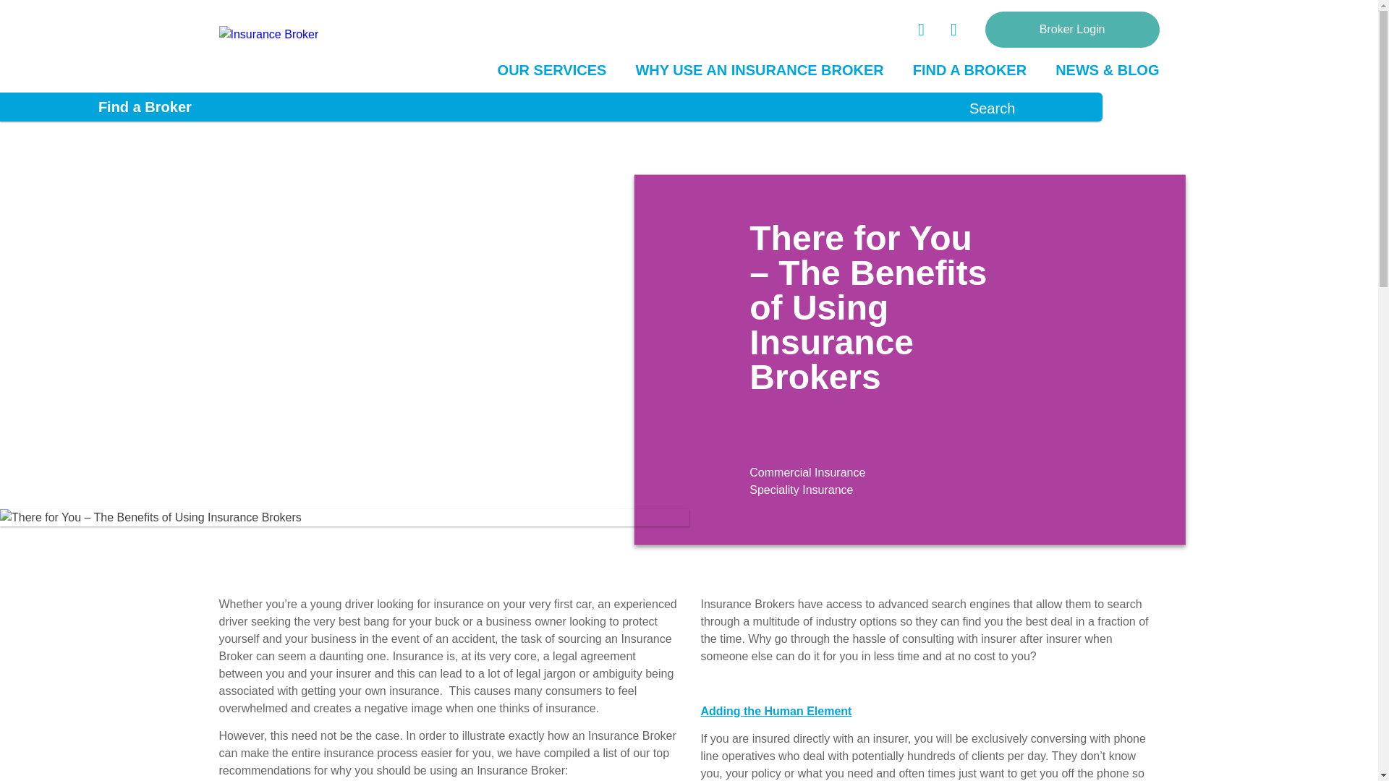 This screenshot has height=781, width=1389. I want to click on Broker login, so click(1072, 29).